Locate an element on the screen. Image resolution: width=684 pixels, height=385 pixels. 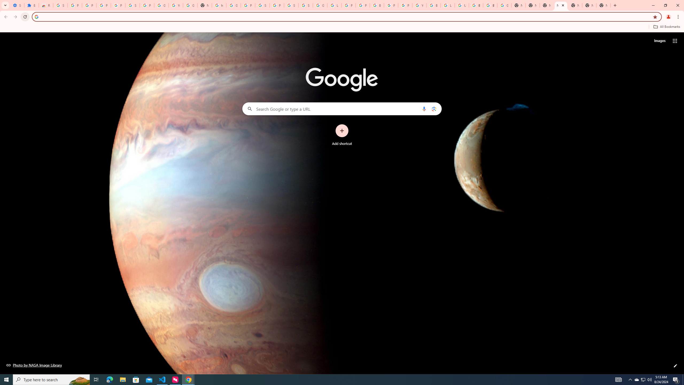
Sign in - Google Accounts is located at coordinates (133, 5).